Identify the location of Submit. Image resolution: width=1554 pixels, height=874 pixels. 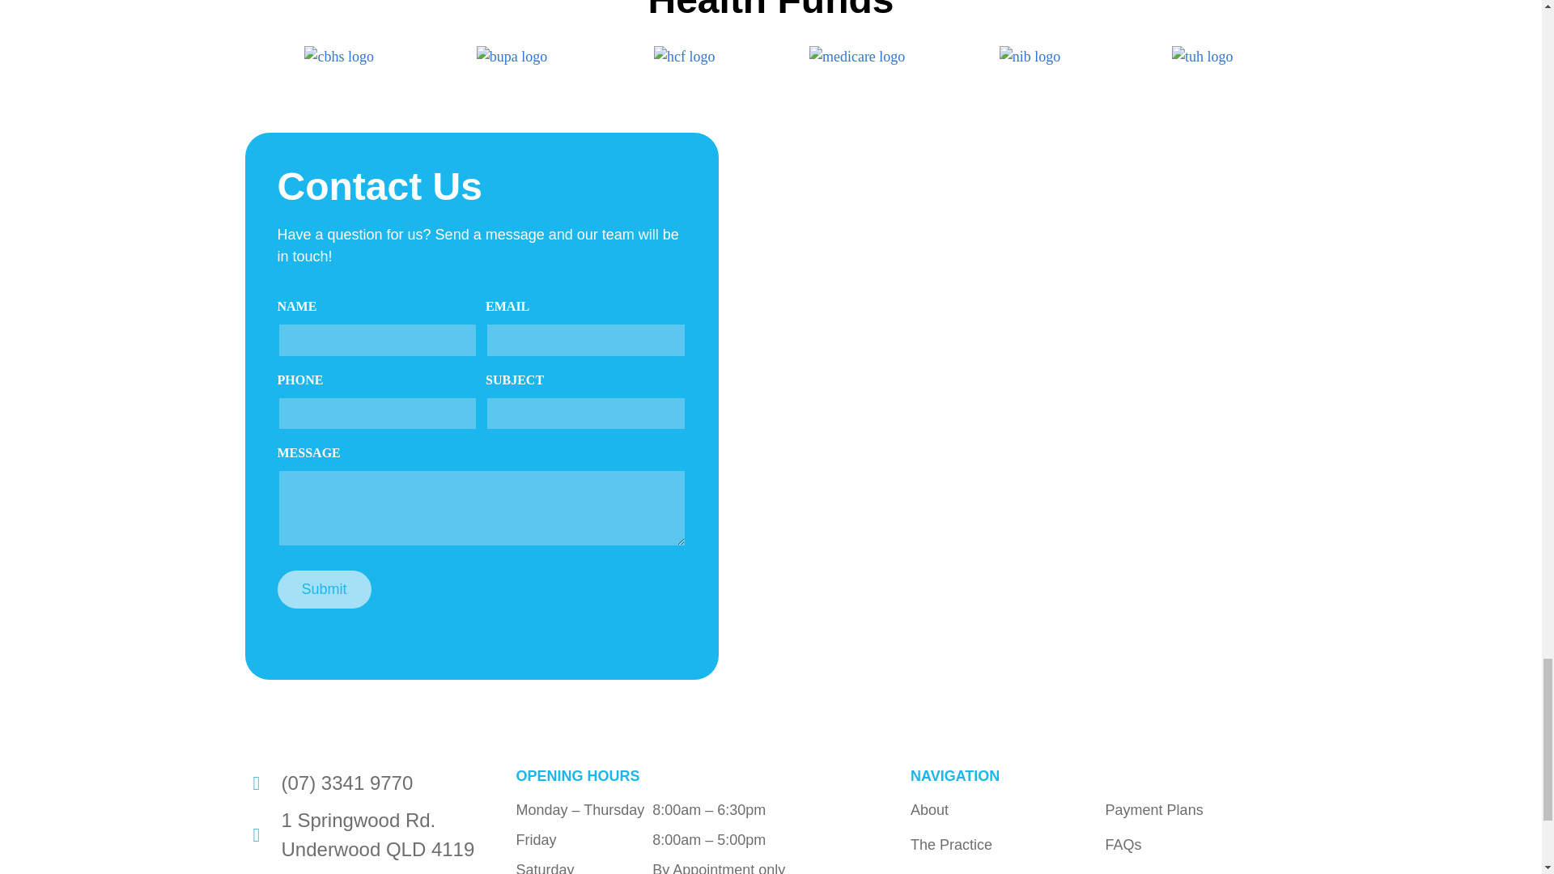
(324, 589).